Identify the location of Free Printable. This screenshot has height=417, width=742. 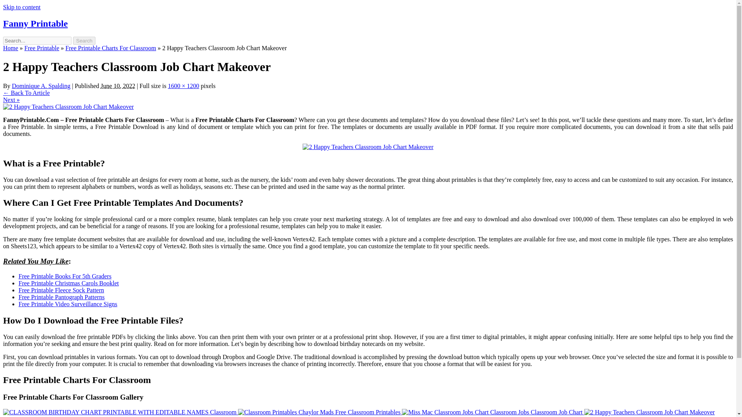
(42, 48).